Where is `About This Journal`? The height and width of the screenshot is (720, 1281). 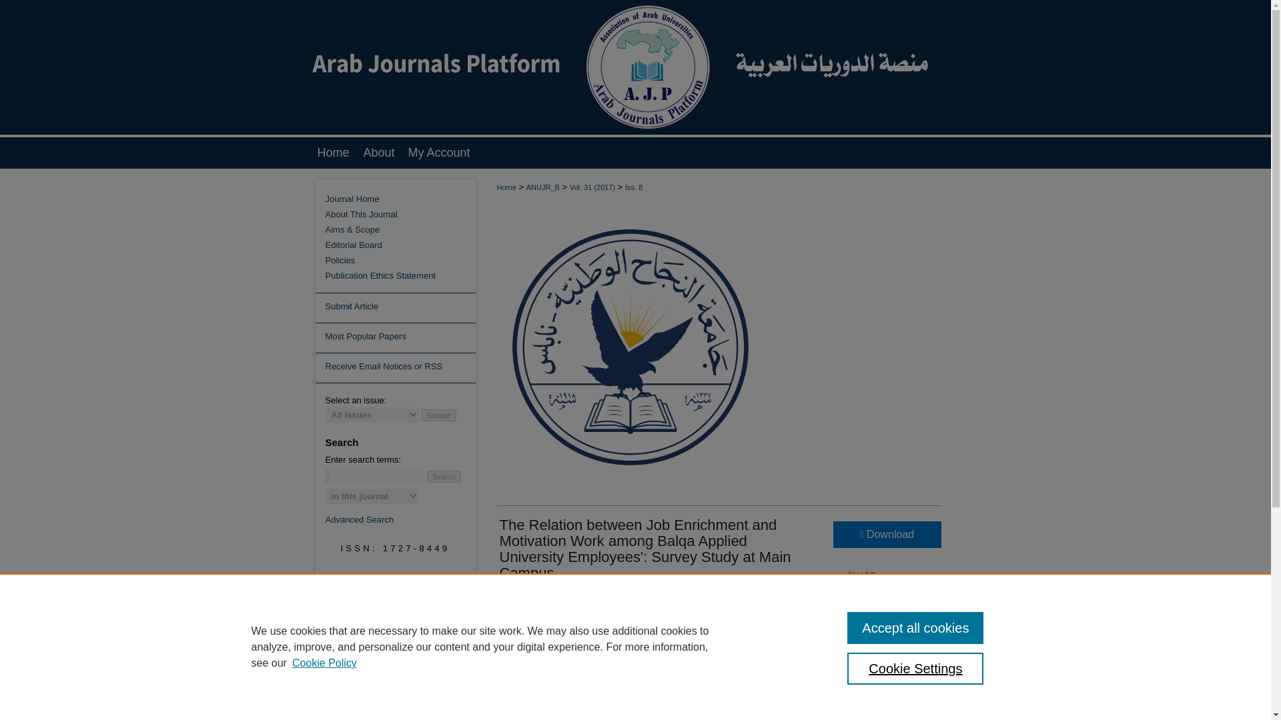
About This Journal is located at coordinates (400, 215).